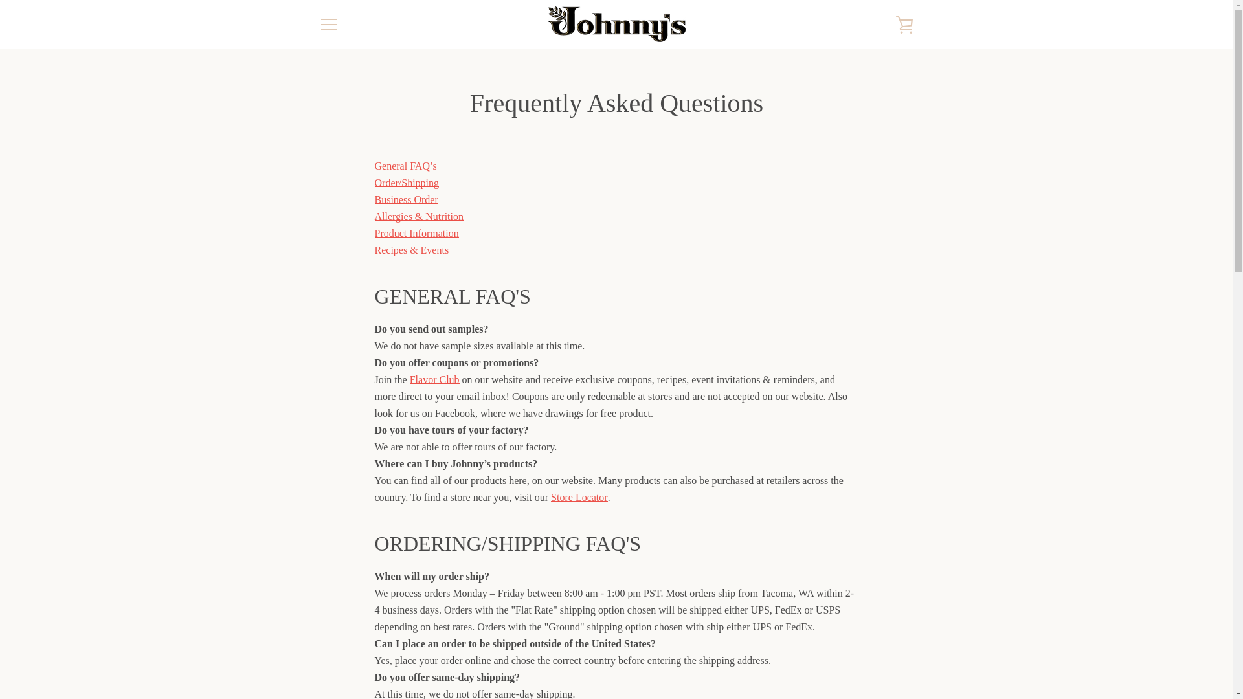  What do you see at coordinates (407, 654) in the screenshot?
I see `Johnny's Fine Foods on YouTube` at bounding box center [407, 654].